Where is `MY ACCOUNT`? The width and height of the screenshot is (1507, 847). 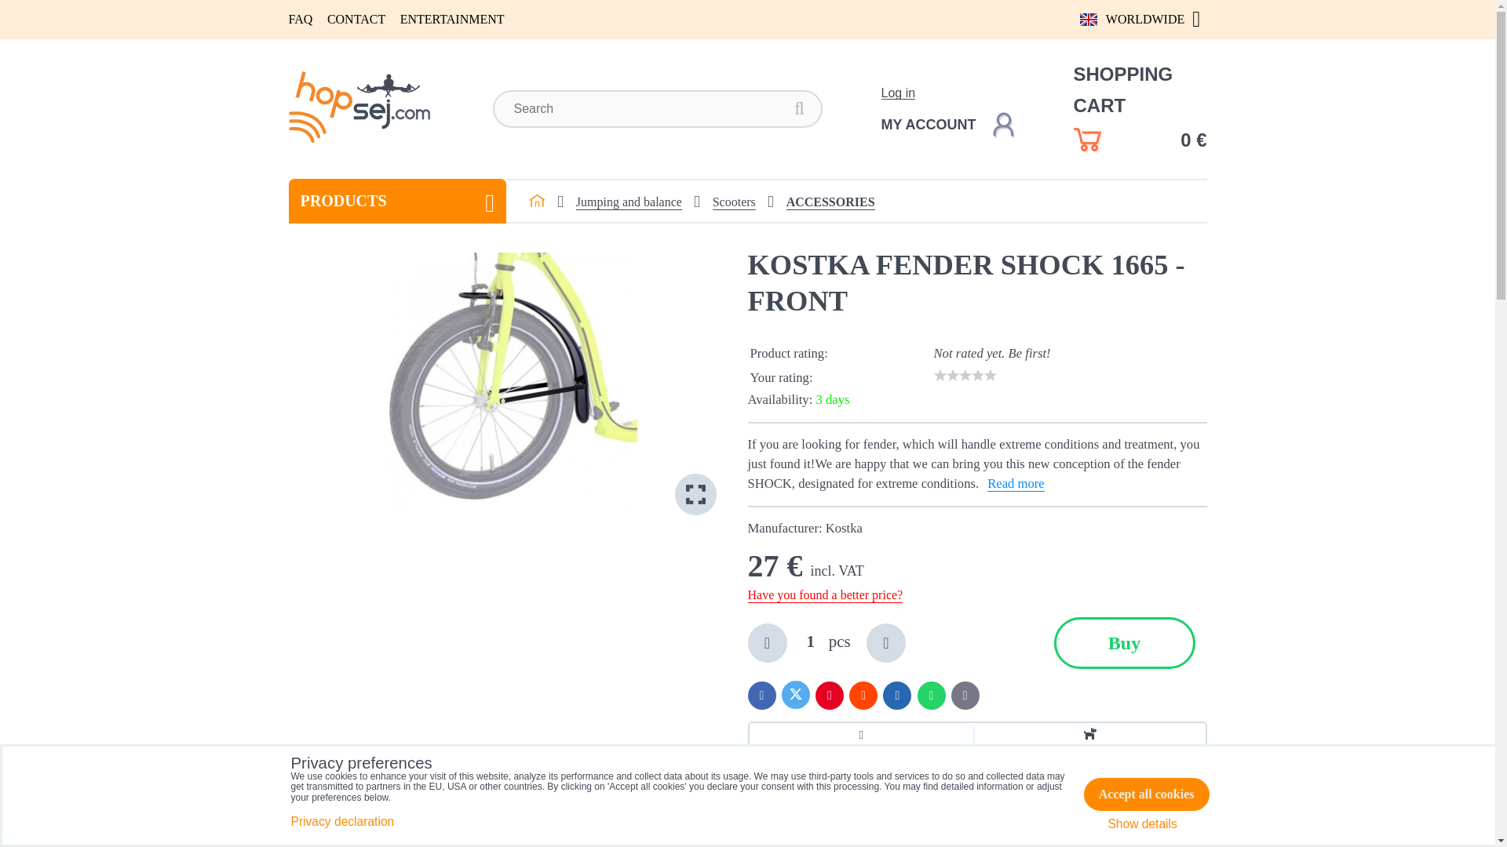
MY ACCOUNT is located at coordinates (947, 124).